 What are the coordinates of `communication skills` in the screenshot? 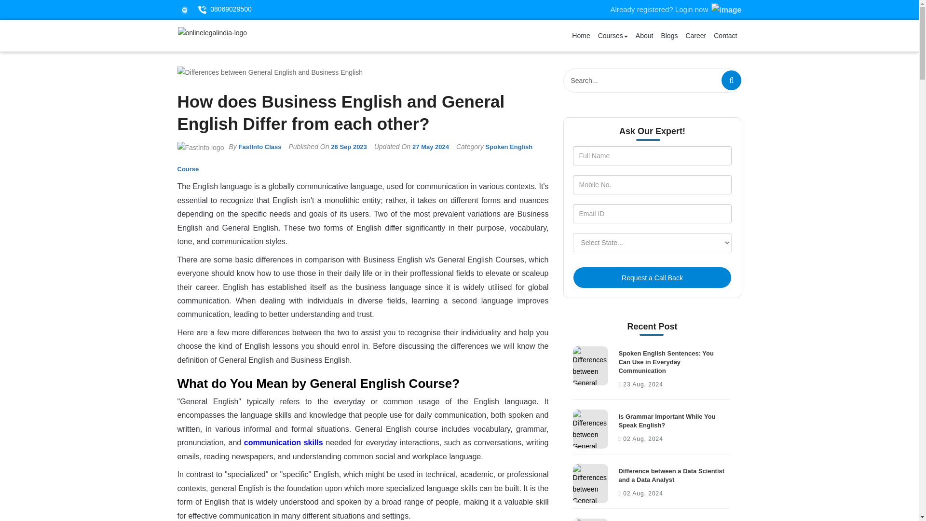 It's located at (284, 442).